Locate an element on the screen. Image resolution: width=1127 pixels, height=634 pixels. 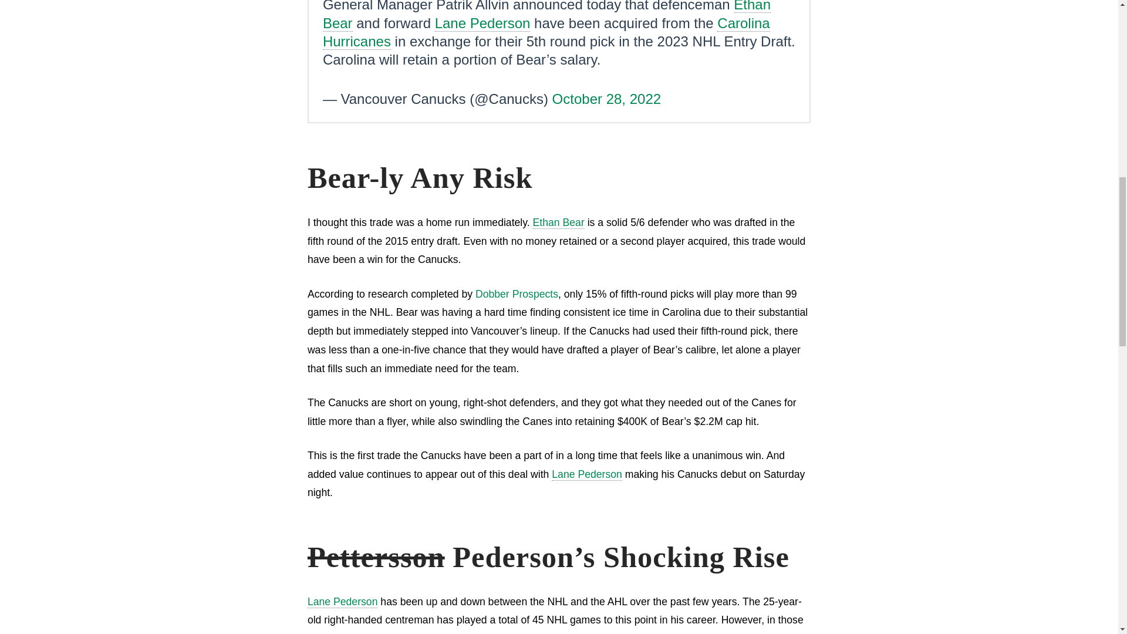
Carolina Hurricanes is located at coordinates (546, 32).